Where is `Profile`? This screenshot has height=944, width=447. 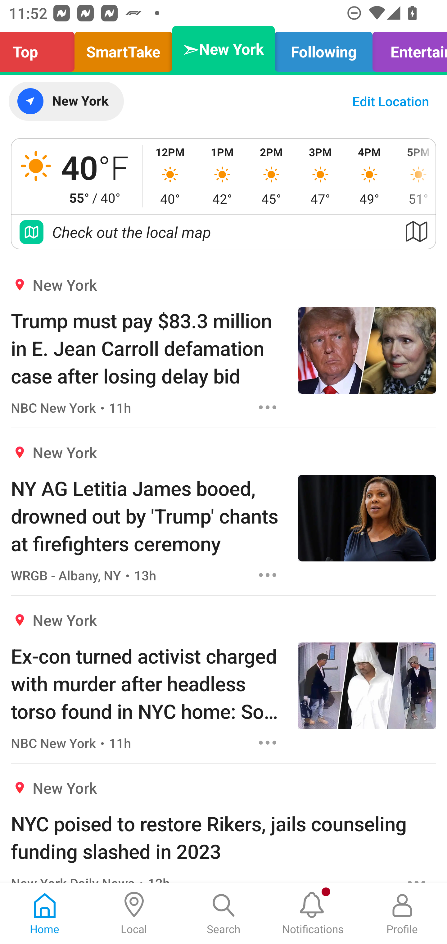 Profile is located at coordinates (402, 914).